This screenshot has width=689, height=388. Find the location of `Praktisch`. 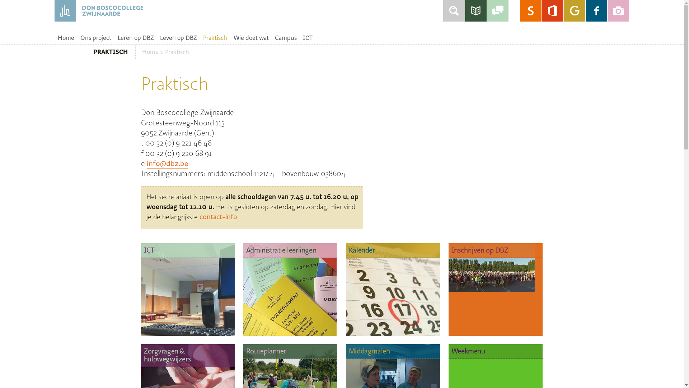

Praktisch is located at coordinates (215, 38).